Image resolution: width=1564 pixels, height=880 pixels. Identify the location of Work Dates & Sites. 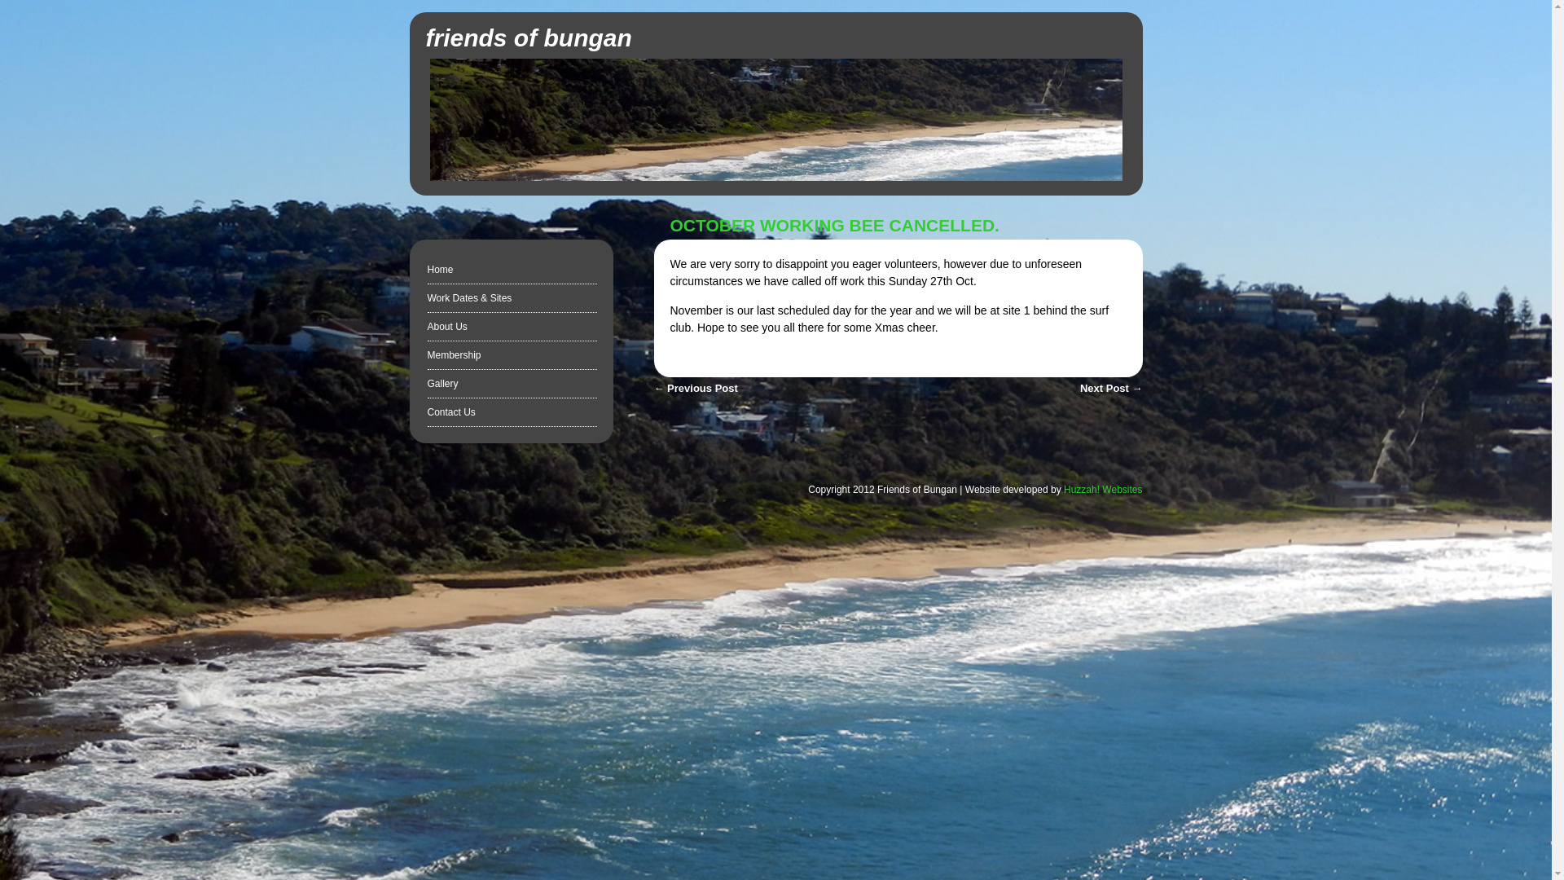
(469, 298).